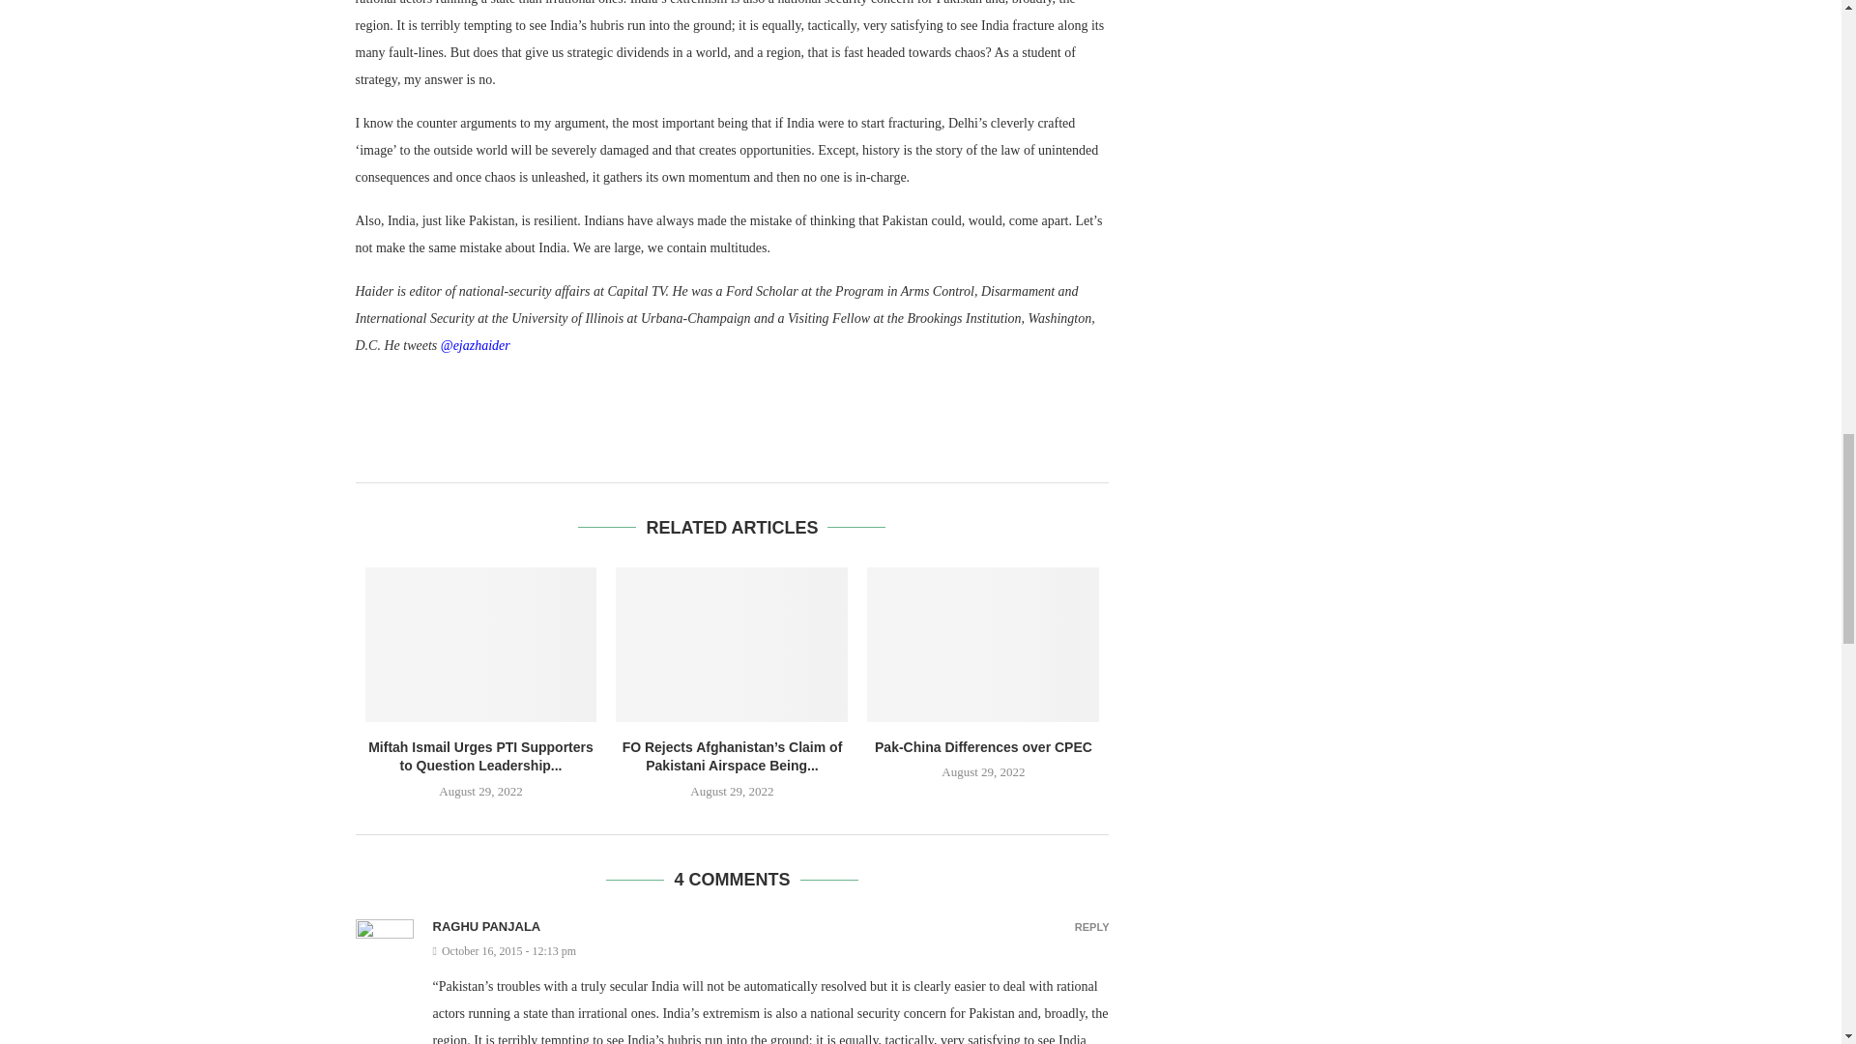 The image size is (1856, 1044). I want to click on REPLY, so click(1092, 927).